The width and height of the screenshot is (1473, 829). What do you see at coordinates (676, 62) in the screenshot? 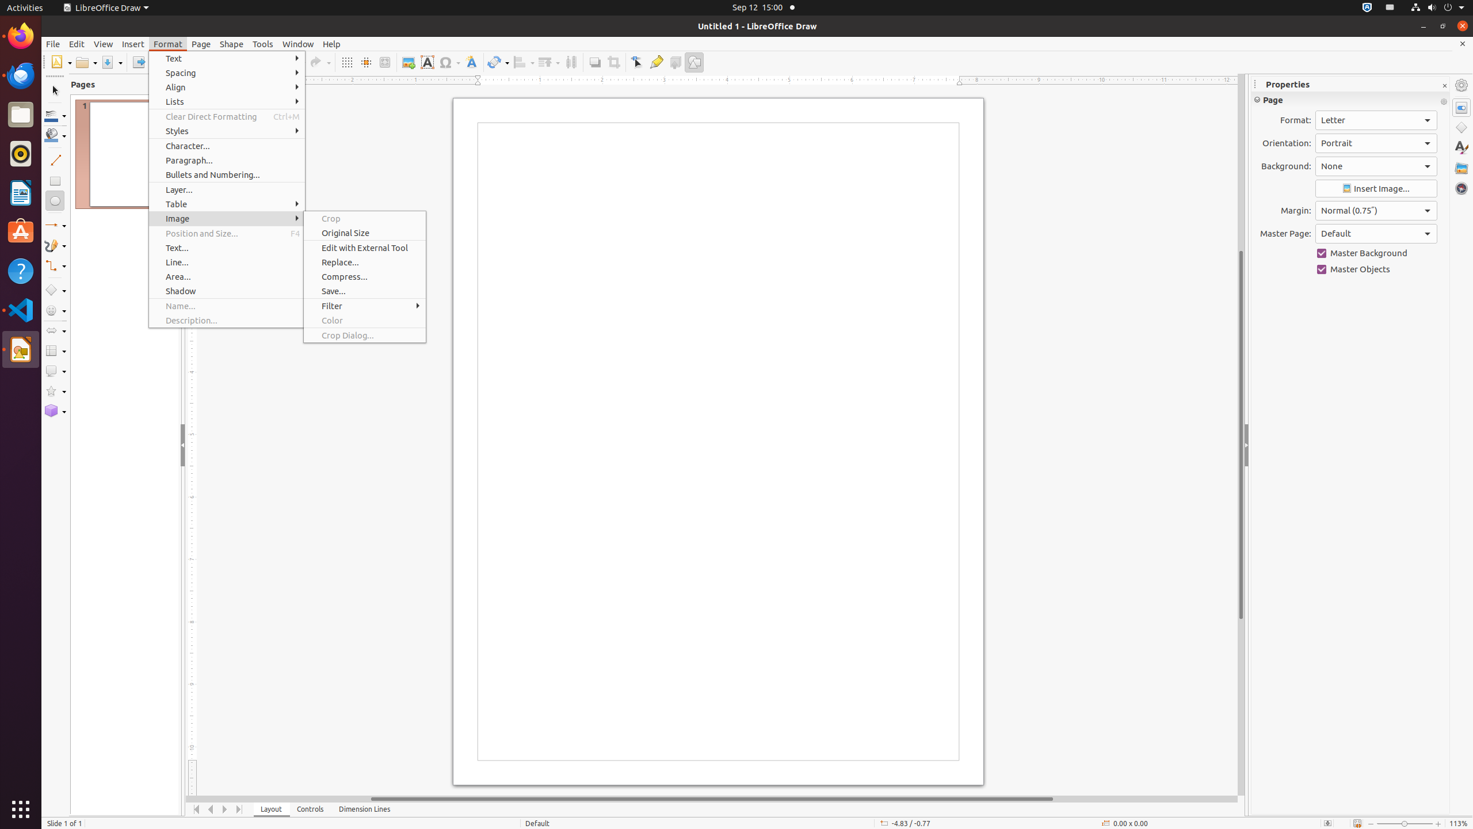
I see `Toggle Extrusion` at bounding box center [676, 62].